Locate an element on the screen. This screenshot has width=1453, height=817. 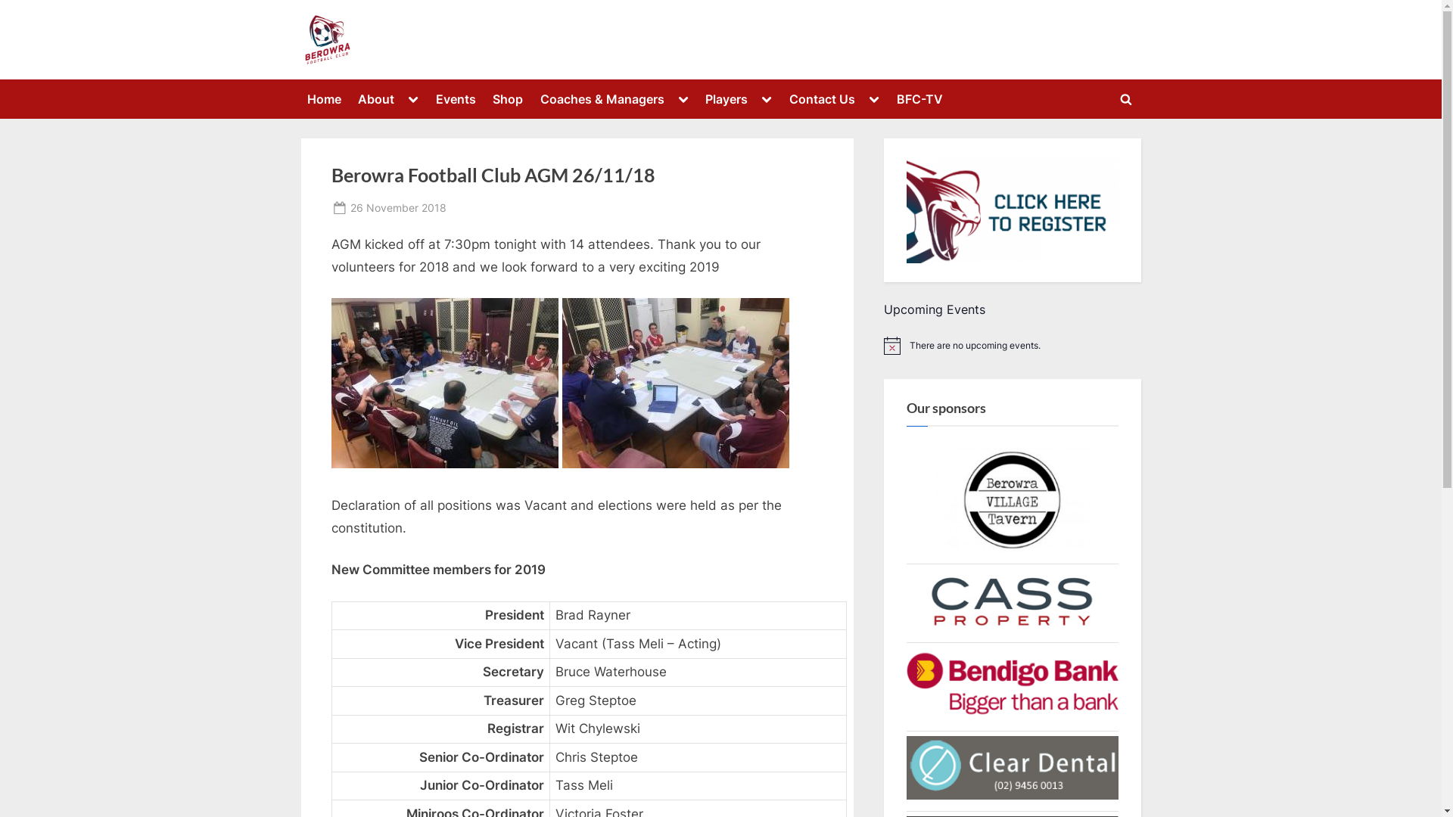
Toggle search form is located at coordinates (1126, 99).